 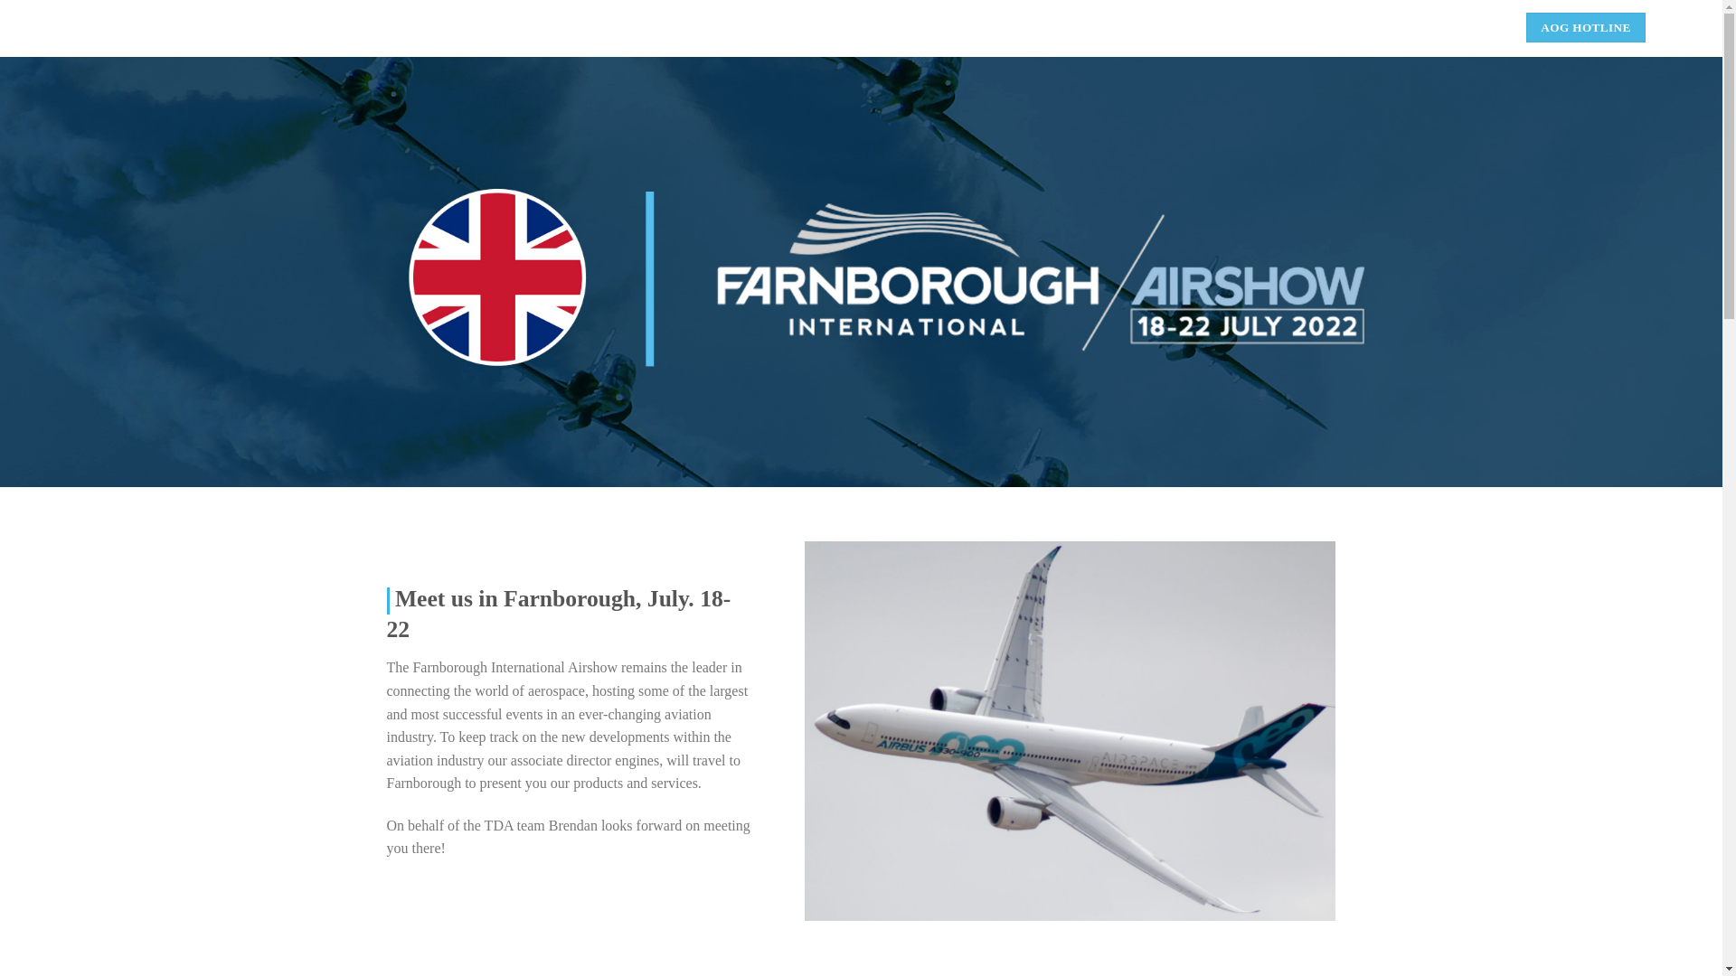 I want to click on About us, so click(x=1387, y=27).